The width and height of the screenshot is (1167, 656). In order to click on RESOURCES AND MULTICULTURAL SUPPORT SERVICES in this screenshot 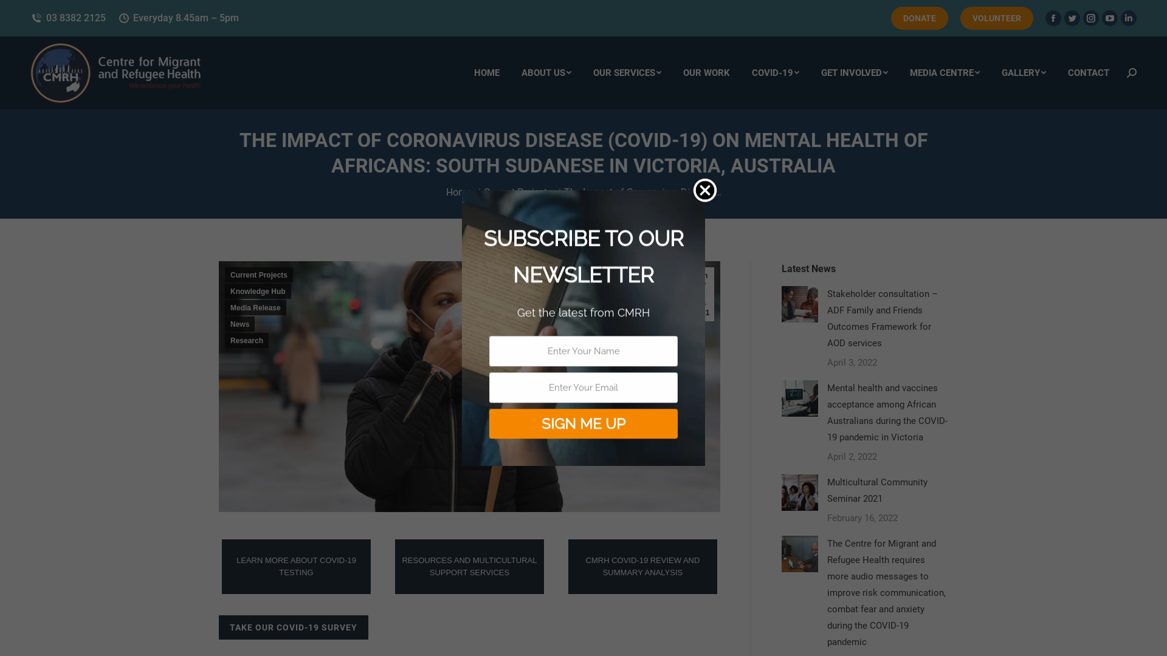, I will do `click(469, 567)`.